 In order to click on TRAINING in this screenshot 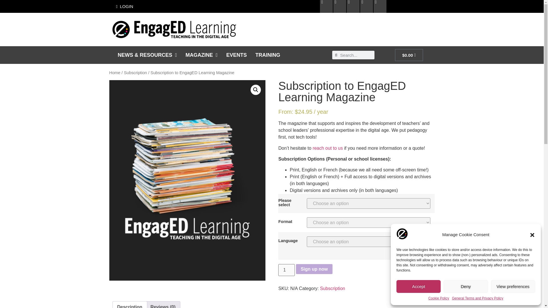, I will do `click(268, 55)`.